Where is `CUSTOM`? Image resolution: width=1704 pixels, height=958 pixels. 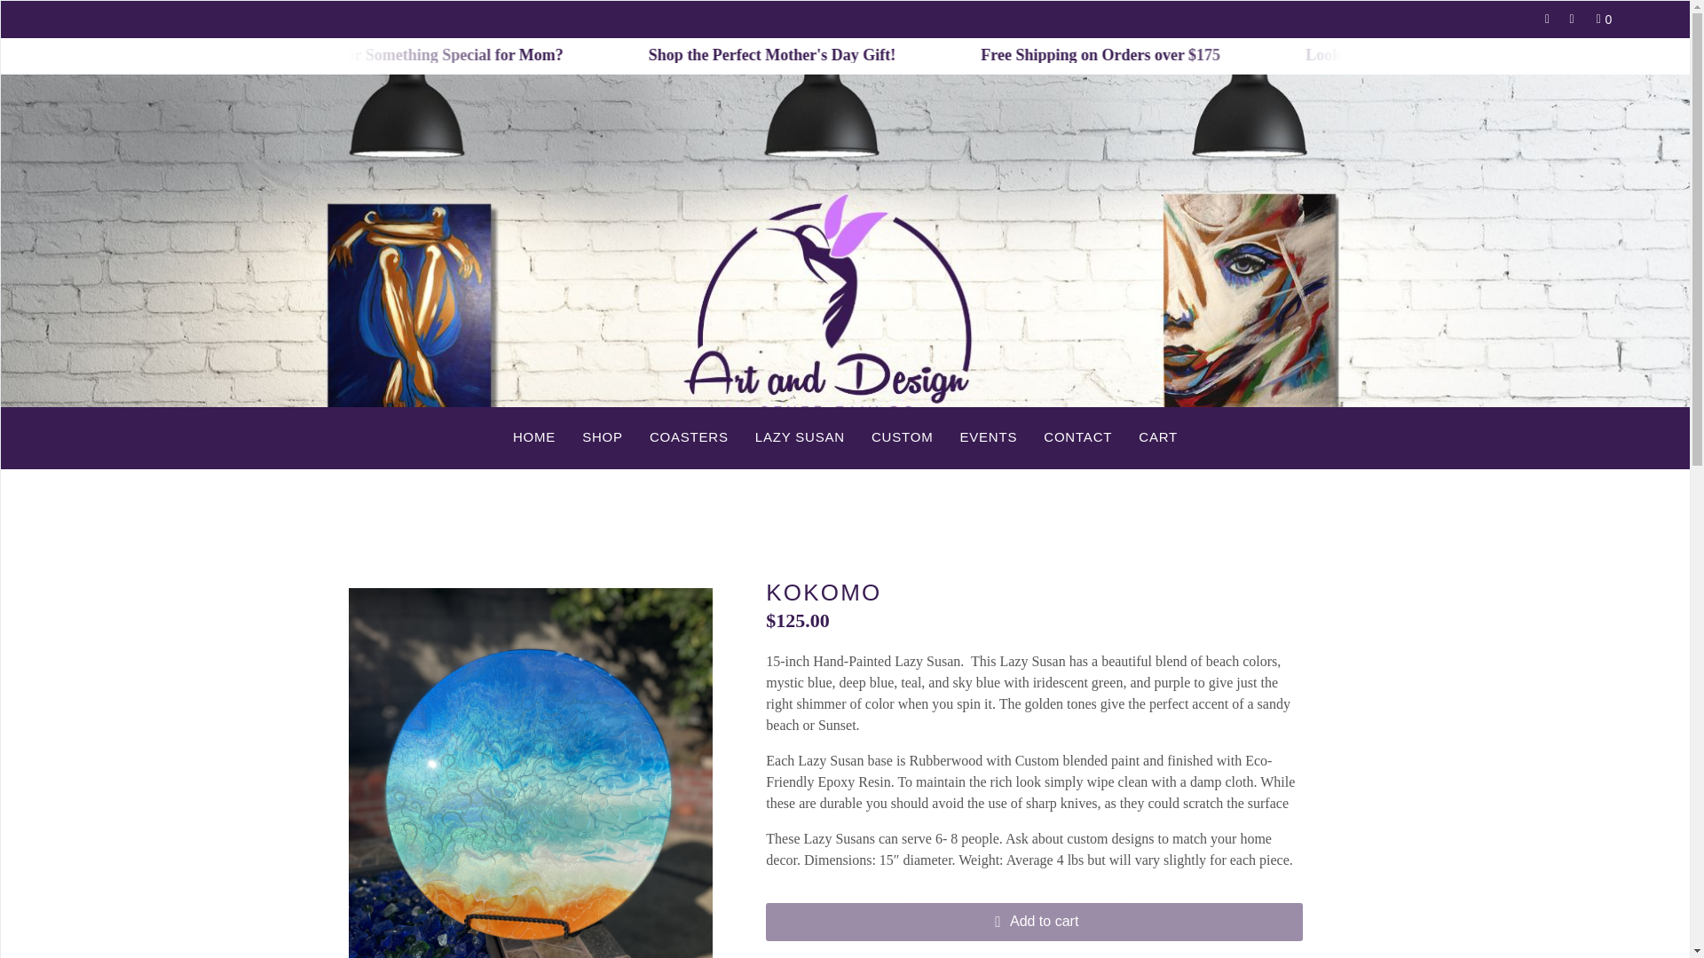
CUSTOM is located at coordinates (903, 436).